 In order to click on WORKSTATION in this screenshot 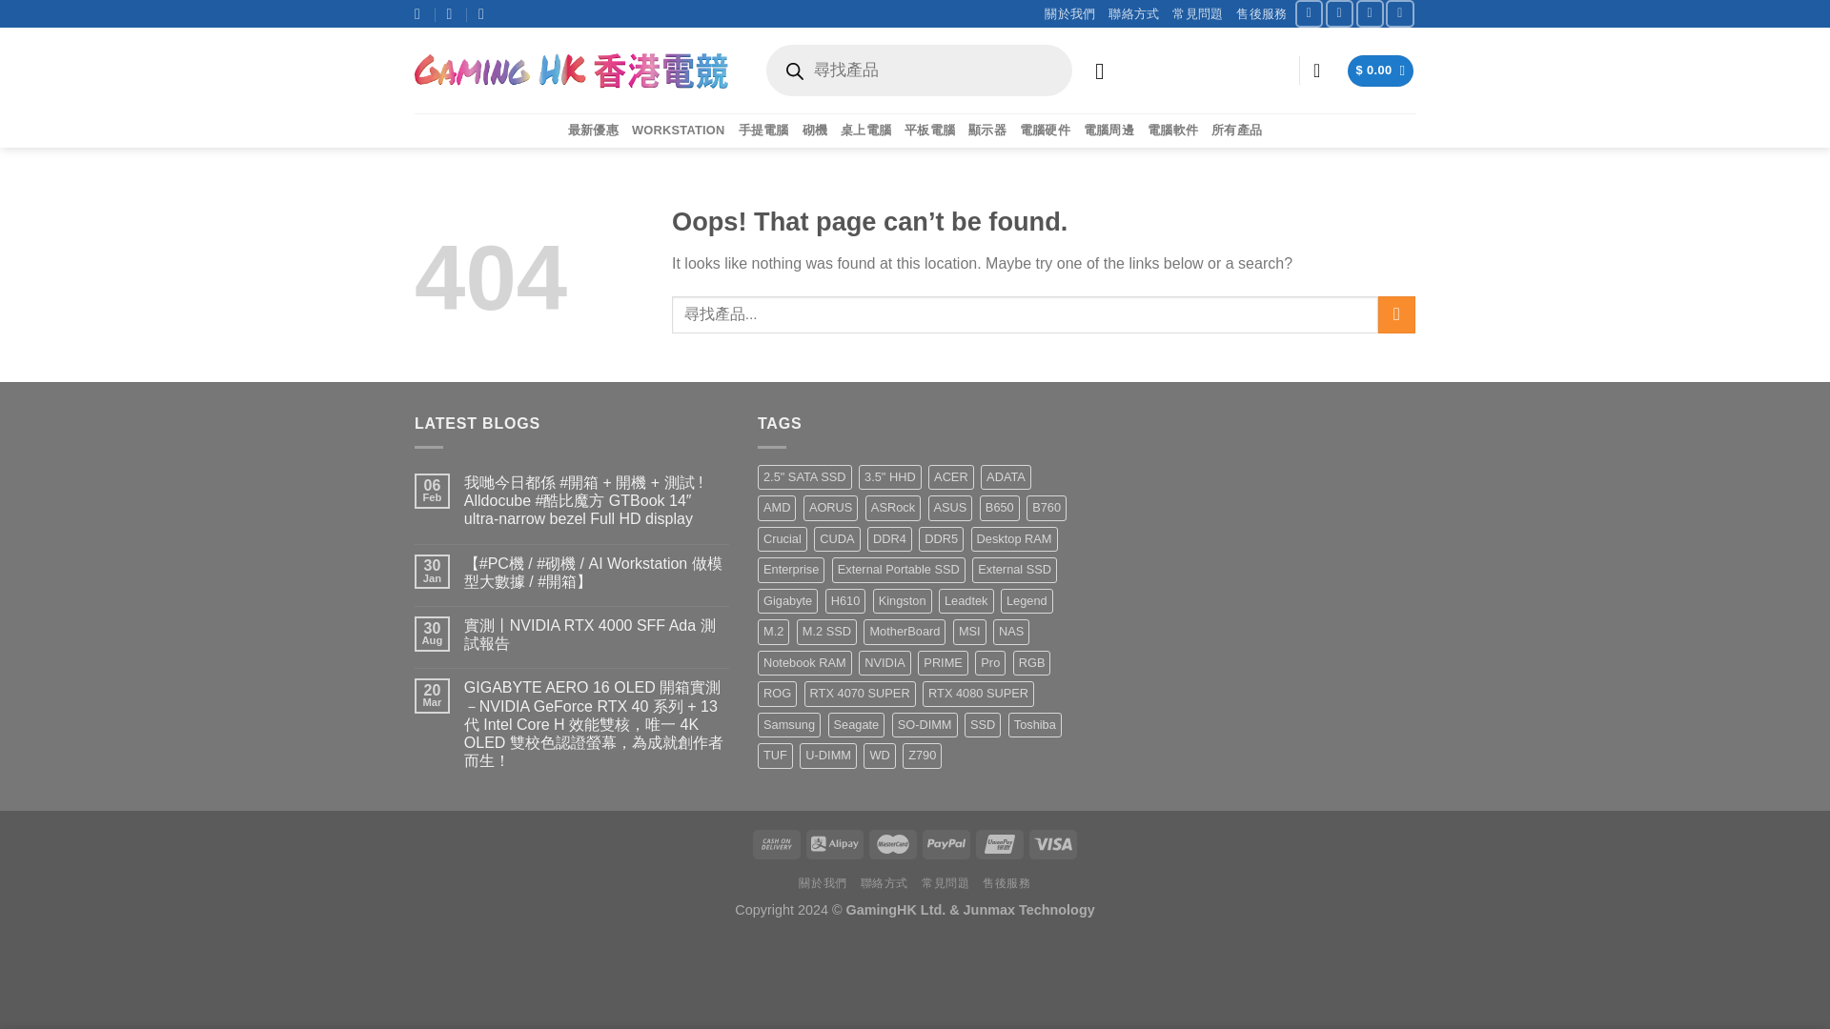, I will do `click(678, 130)`.